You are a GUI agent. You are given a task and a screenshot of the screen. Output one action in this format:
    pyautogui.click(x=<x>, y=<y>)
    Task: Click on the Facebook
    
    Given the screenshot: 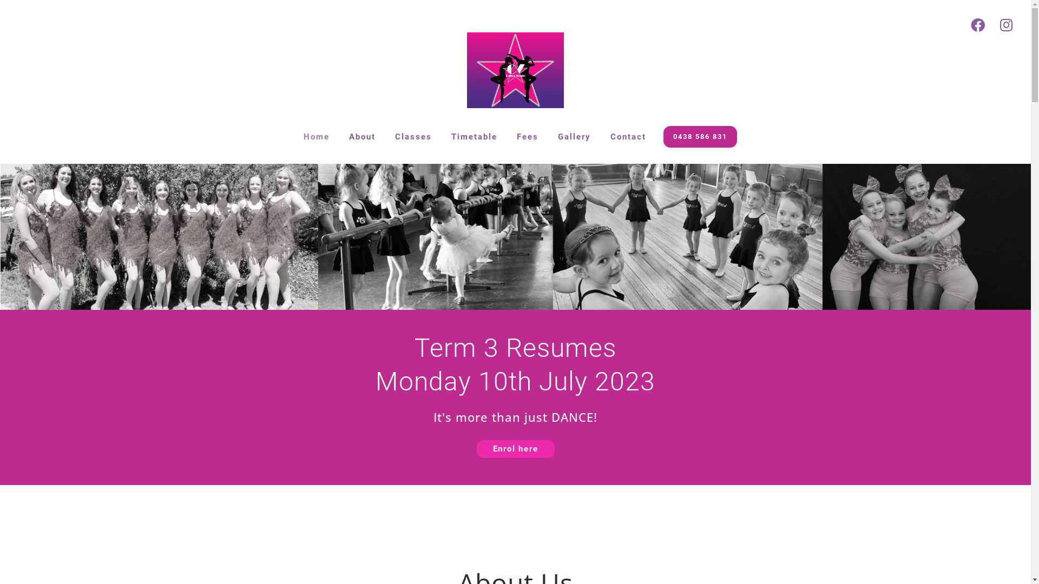 What is the action you would take?
    pyautogui.click(x=978, y=25)
    